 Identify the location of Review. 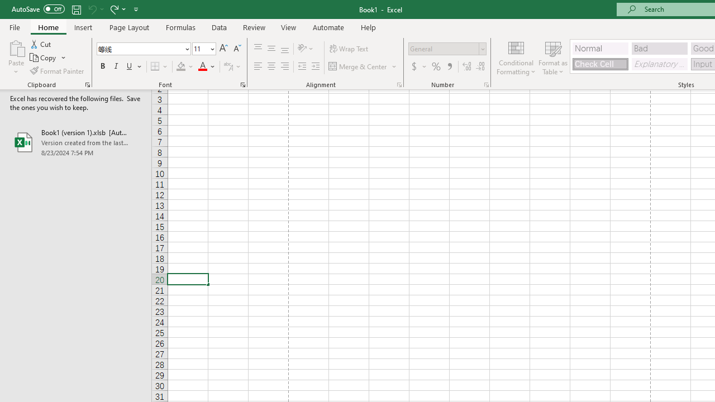
(254, 27).